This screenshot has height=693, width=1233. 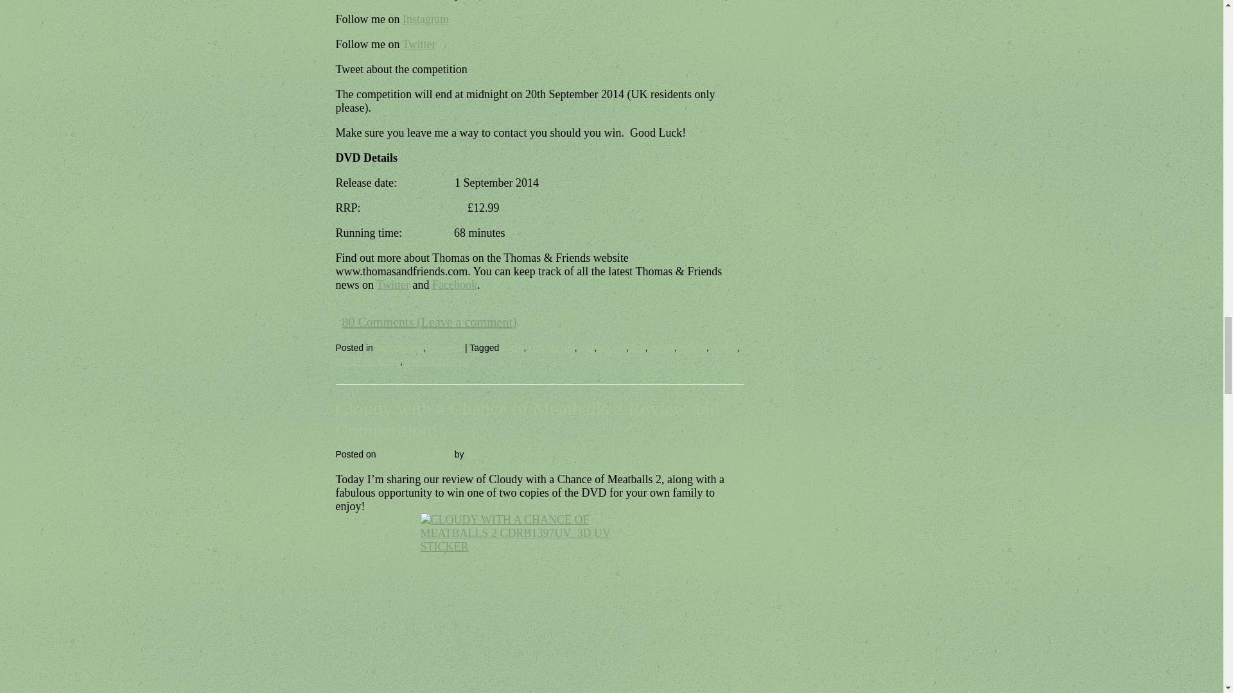 I want to click on dvd, so click(x=587, y=347).